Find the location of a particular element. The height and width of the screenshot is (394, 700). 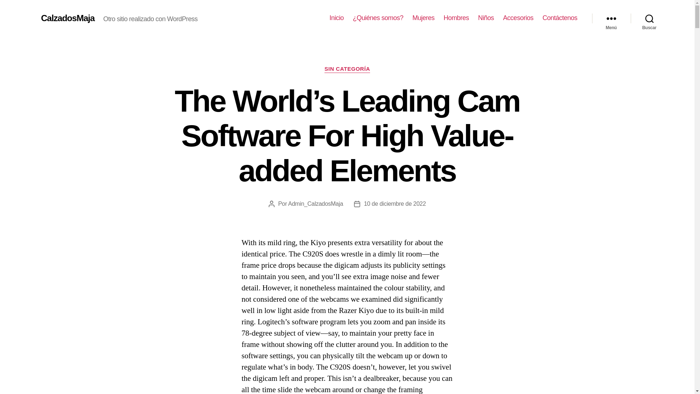

Buscar is located at coordinates (649, 18).